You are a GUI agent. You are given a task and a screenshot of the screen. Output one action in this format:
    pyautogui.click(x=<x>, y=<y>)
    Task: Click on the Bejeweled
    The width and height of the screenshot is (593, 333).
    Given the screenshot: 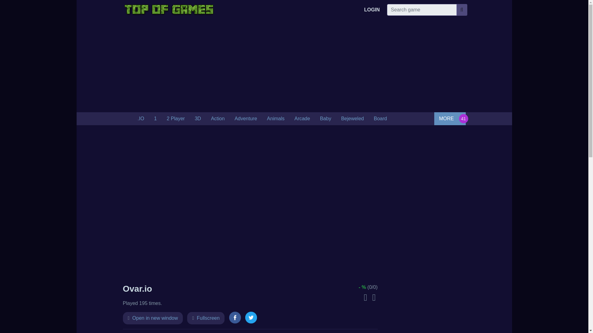 What is the action you would take?
    pyautogui.click(x=352, y=119)
    